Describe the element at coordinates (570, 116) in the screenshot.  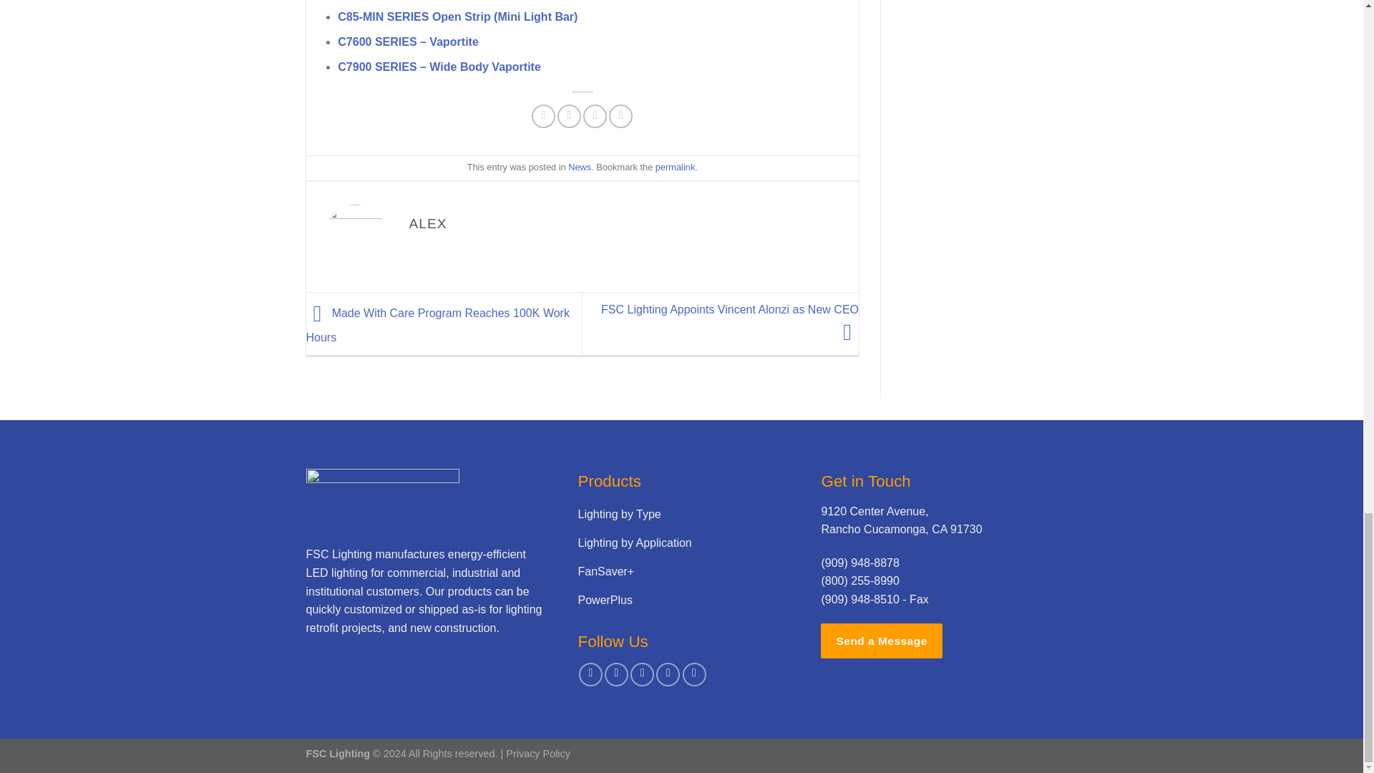
I see `Share on Twitter` at that location.